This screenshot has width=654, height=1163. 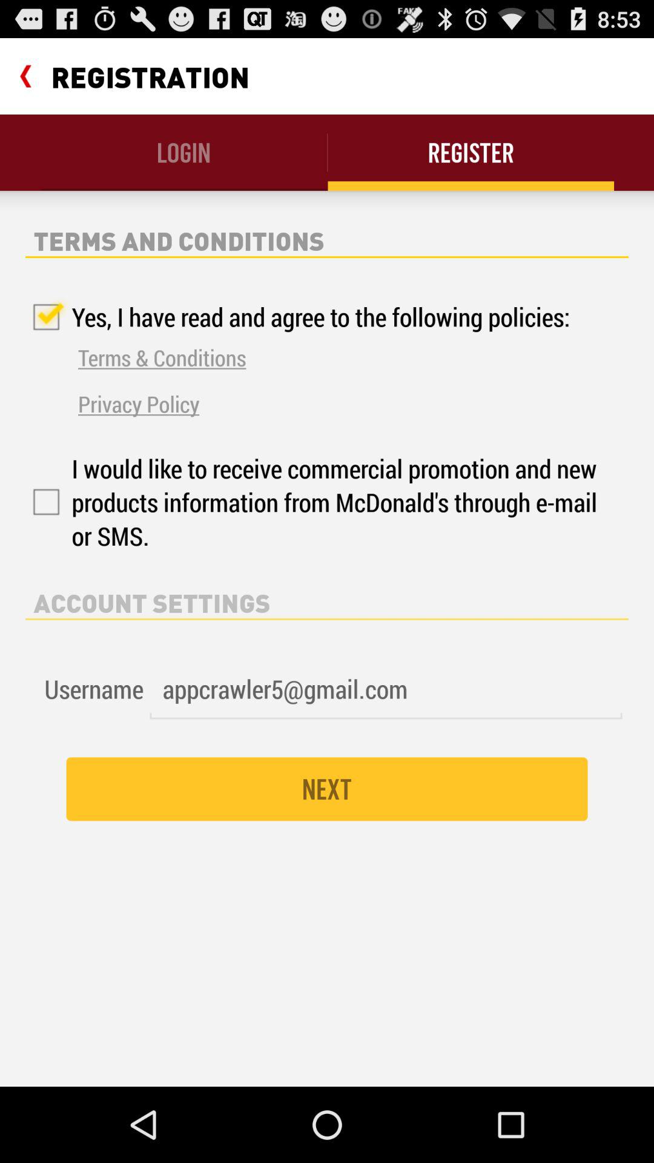 I want to click on scroll until privacy policy item, so click(x=139, y=403).